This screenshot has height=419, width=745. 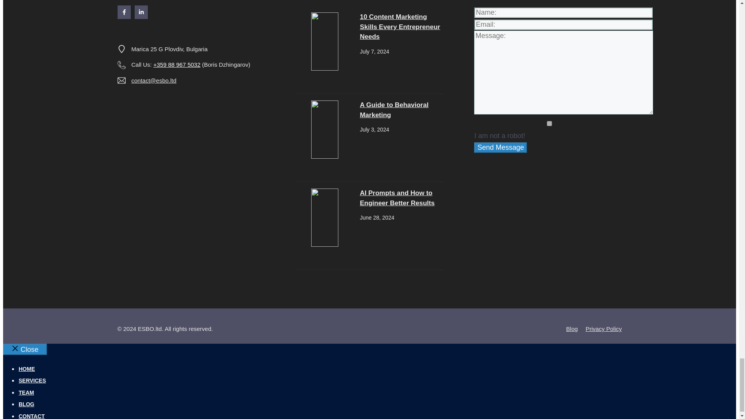 What do you see at coordinates (500, 147) in the screenshot?
I see `Send Message` at bounding box center [500, 147].